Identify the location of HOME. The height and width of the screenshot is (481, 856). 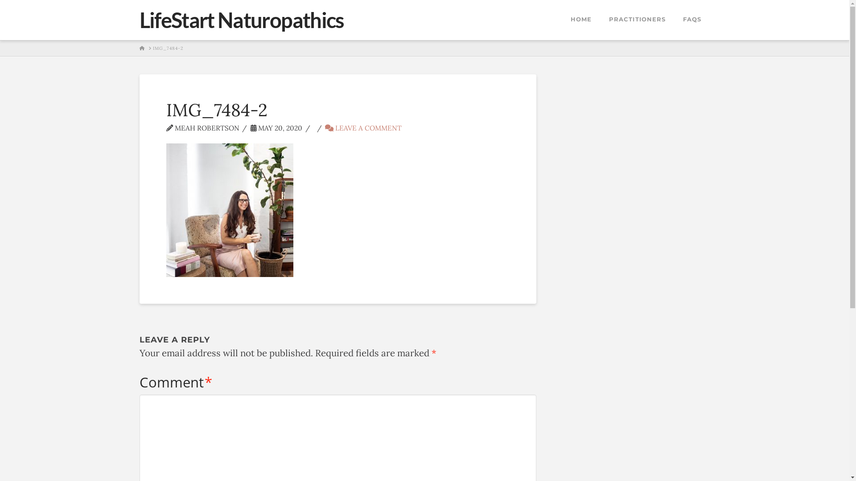
(581, 20).